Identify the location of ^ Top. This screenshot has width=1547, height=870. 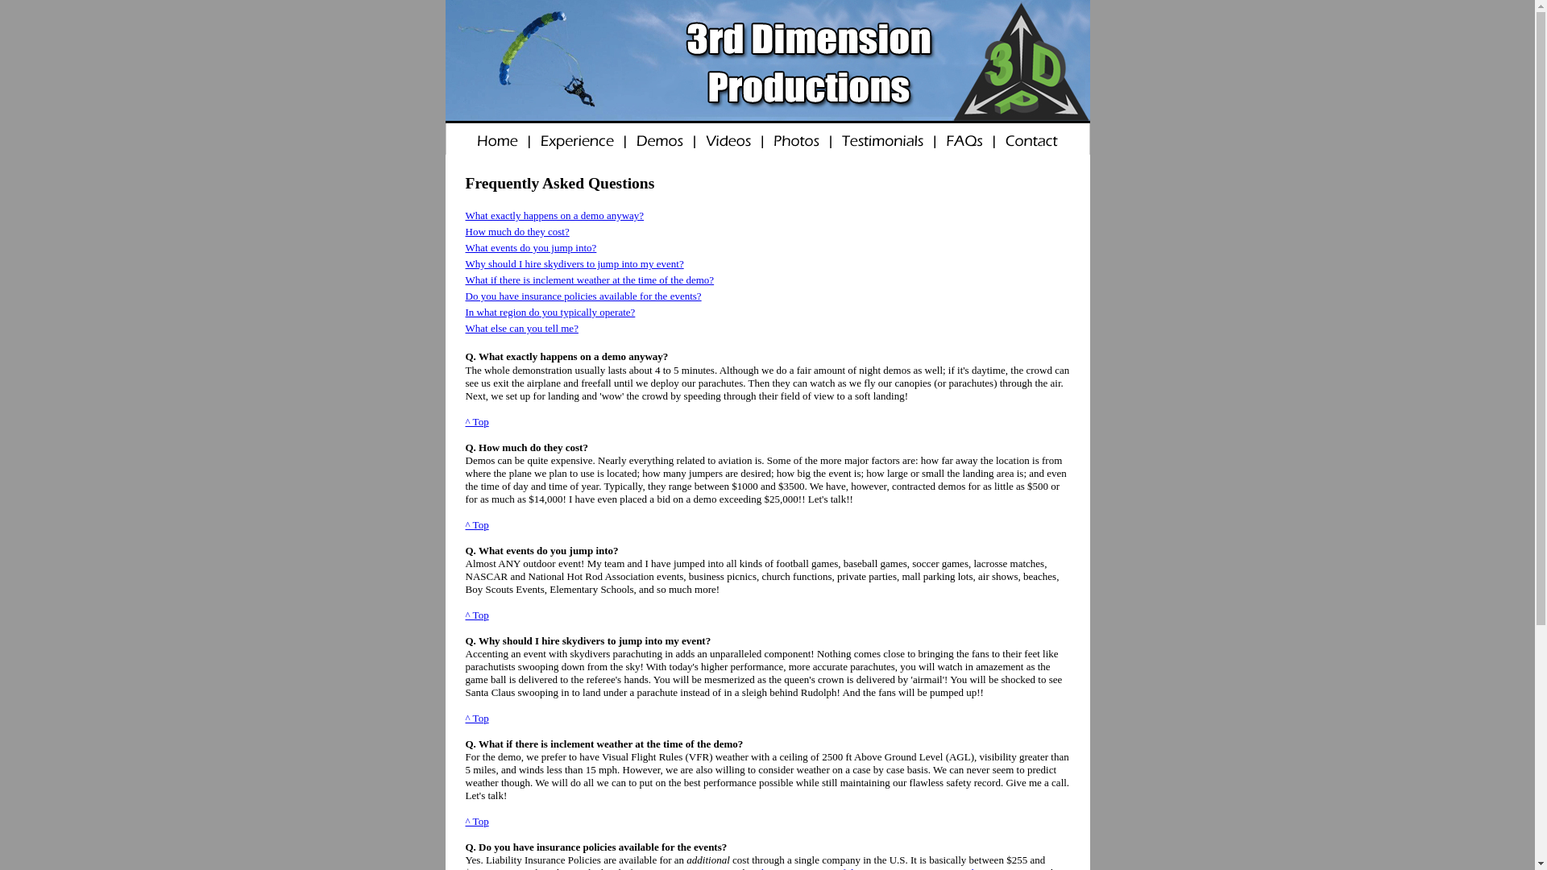
(477, 719).